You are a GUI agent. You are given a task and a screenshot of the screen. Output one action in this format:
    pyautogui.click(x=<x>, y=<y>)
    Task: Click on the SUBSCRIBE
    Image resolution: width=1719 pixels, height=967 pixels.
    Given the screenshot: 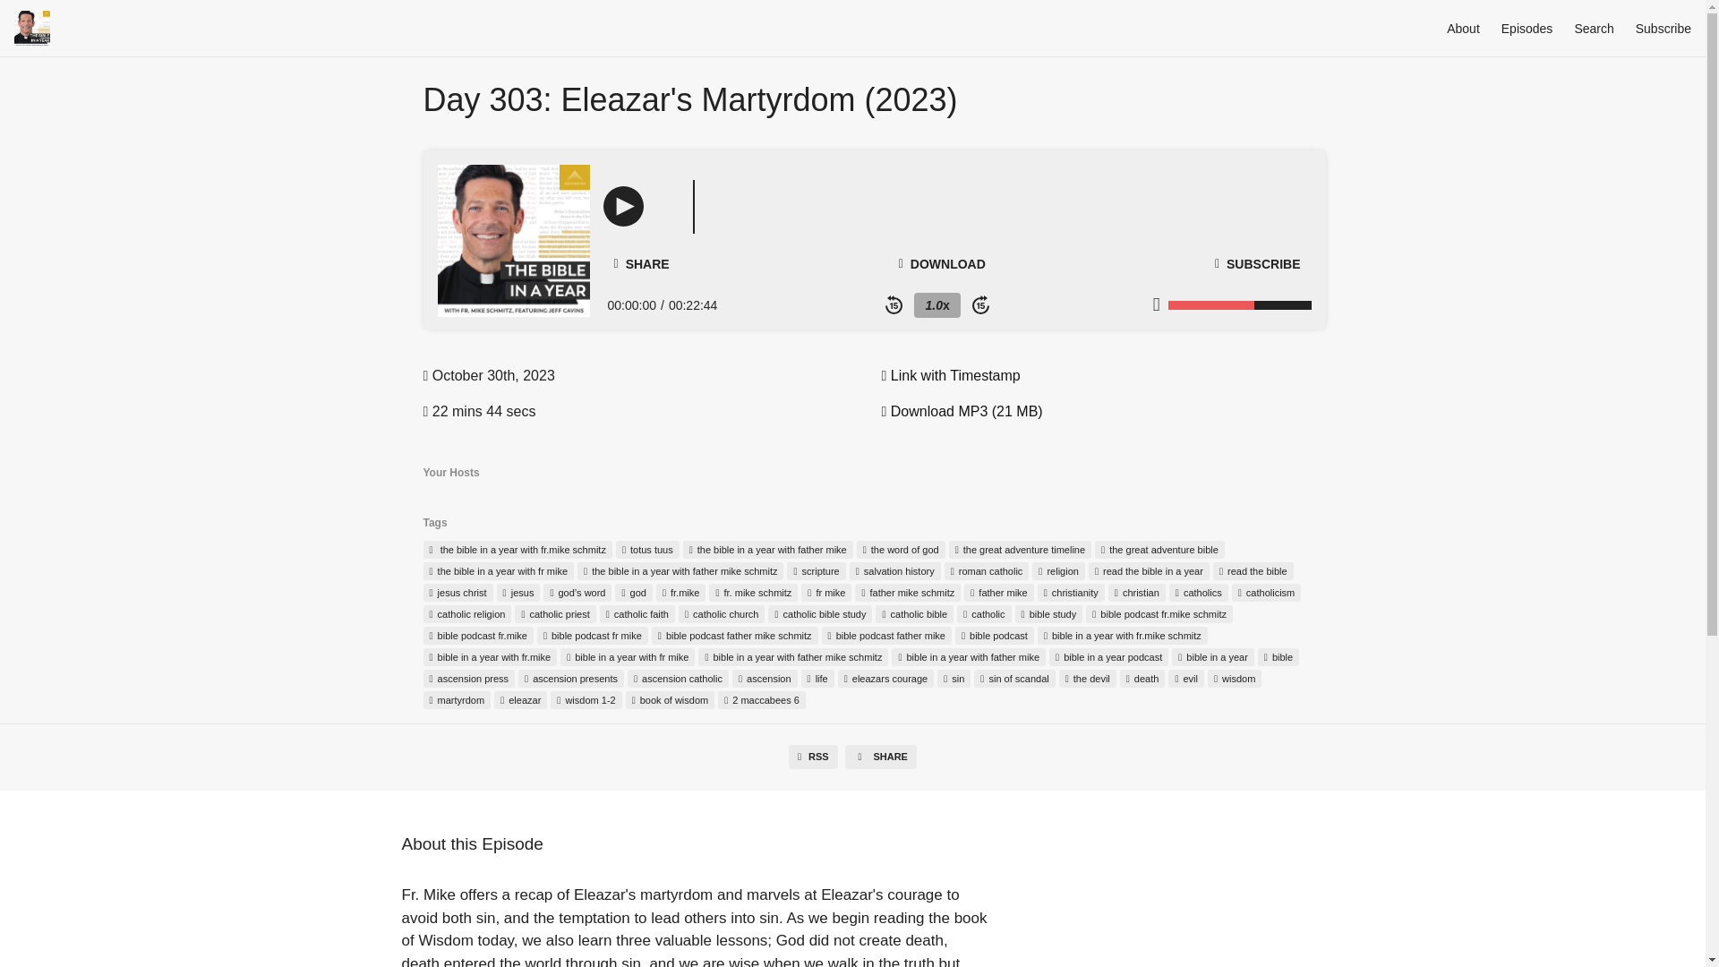 What is the action you would take?
    pyautogui.click(x=1257, y=264)
    